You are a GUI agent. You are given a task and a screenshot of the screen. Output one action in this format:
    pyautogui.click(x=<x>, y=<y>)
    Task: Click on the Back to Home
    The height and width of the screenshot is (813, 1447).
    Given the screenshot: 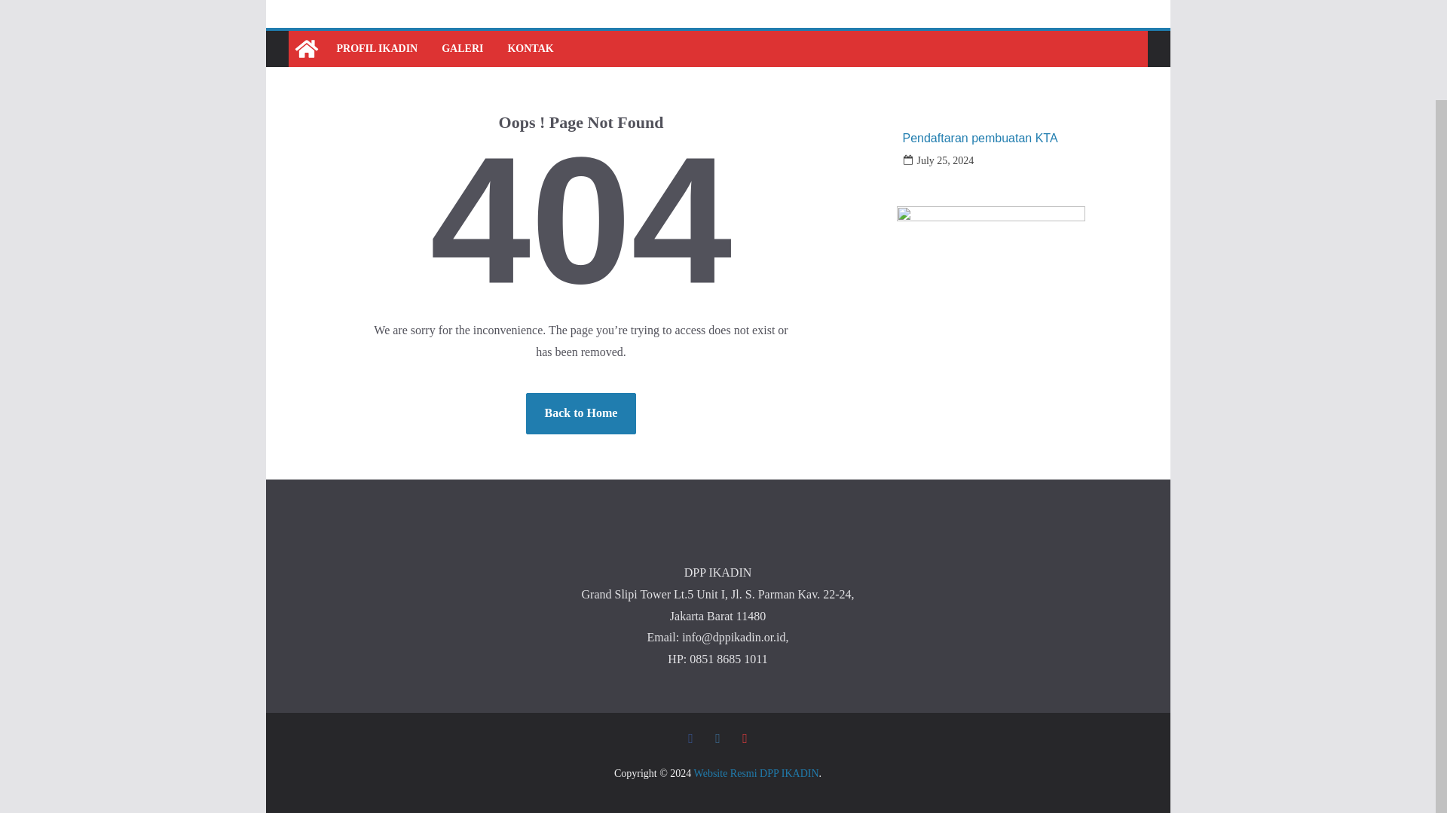 What is the action you would take?
    pyautogui.click(x=581, y=413)
    